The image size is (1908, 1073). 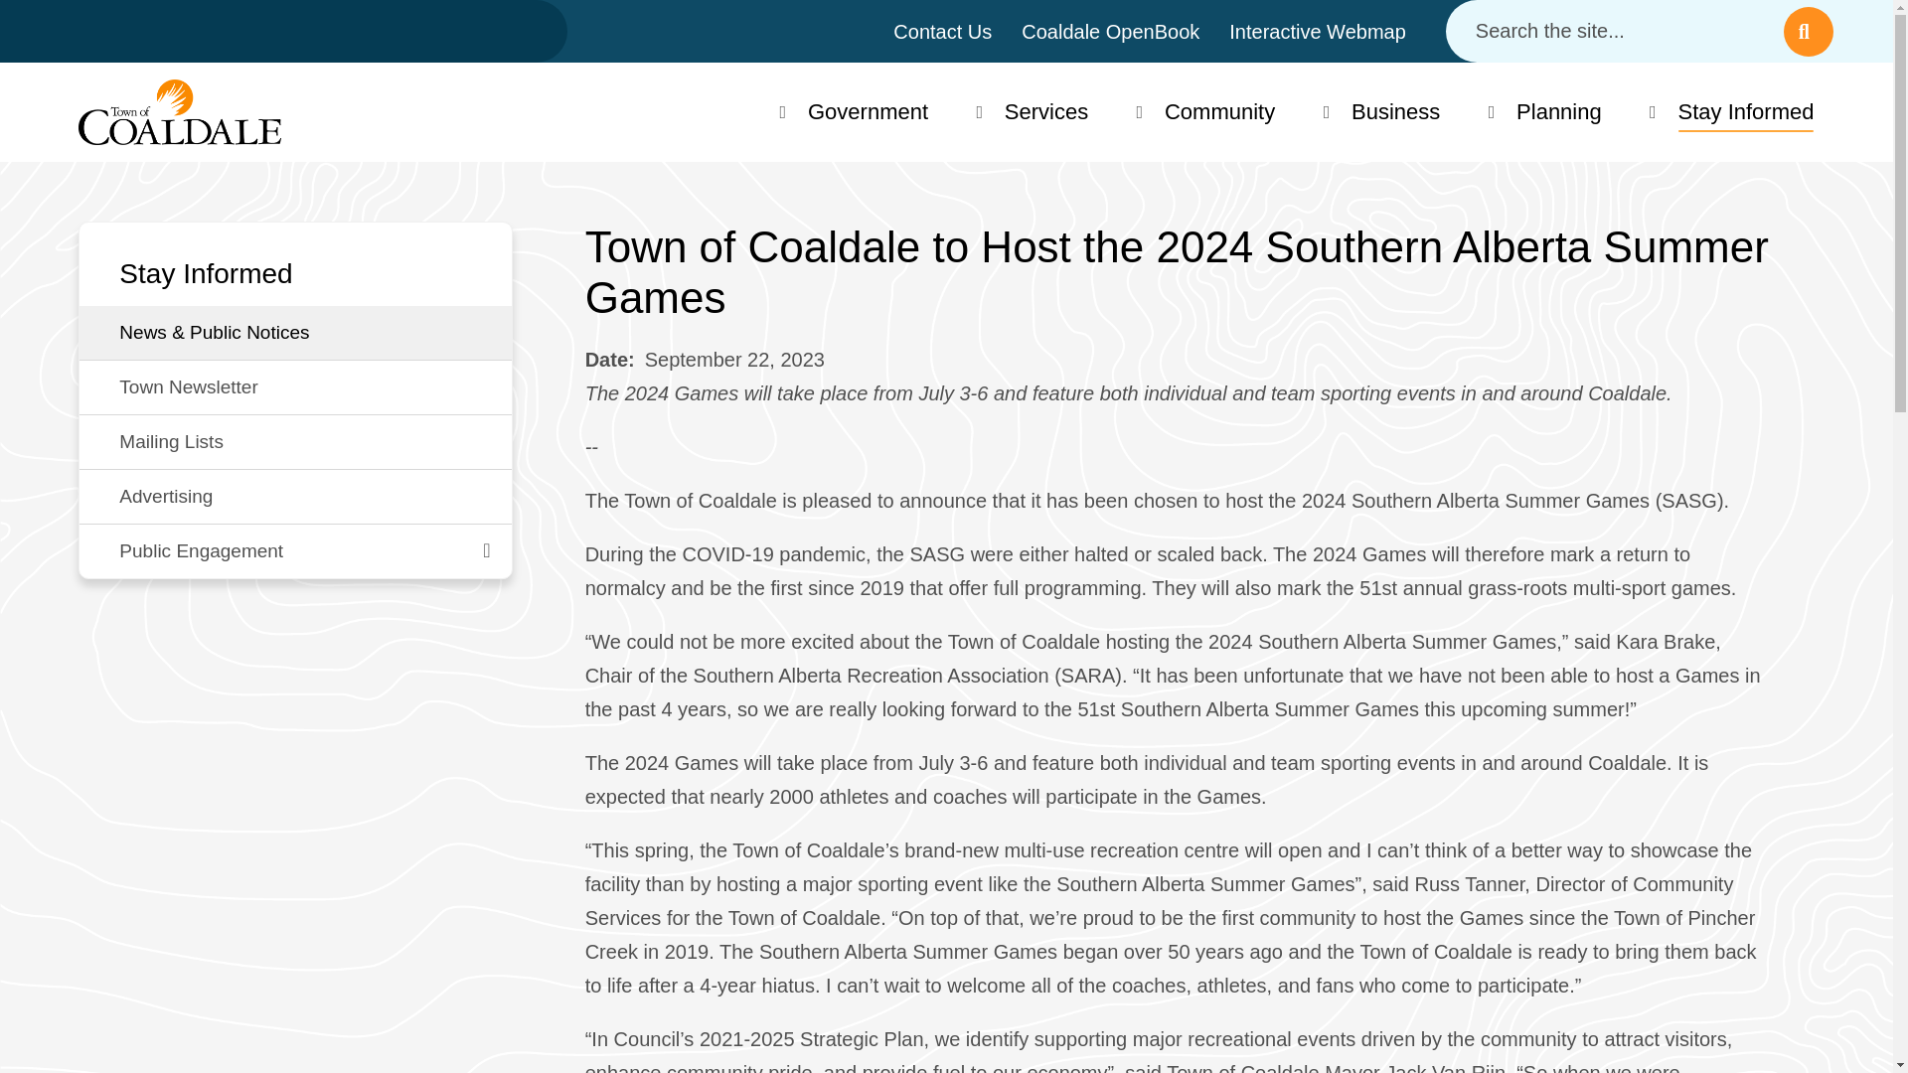 What do you see at coordinates (1615, 31) in the screenshot?
I see `Enter the terms you wish to search for.` at bounding box center [1615, 31].